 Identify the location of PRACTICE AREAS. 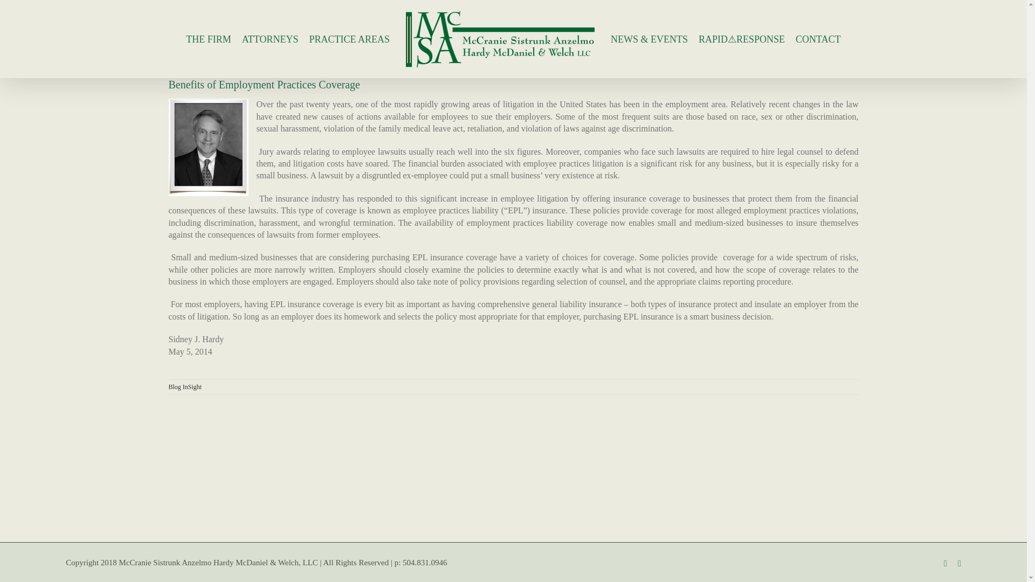
(349, 38).